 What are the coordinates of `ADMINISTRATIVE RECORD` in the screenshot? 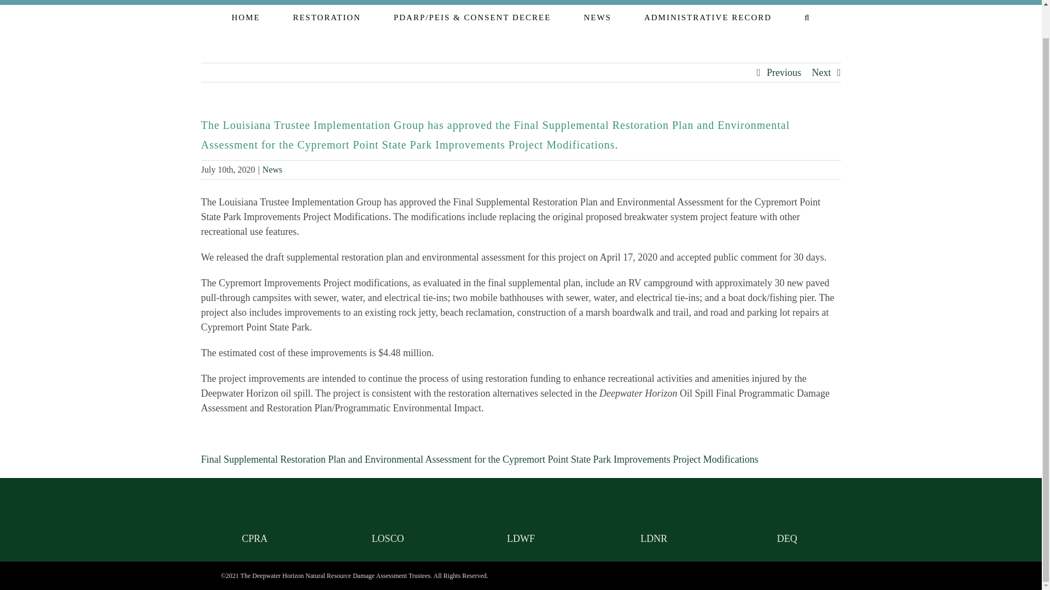 It's located at (708, 16).